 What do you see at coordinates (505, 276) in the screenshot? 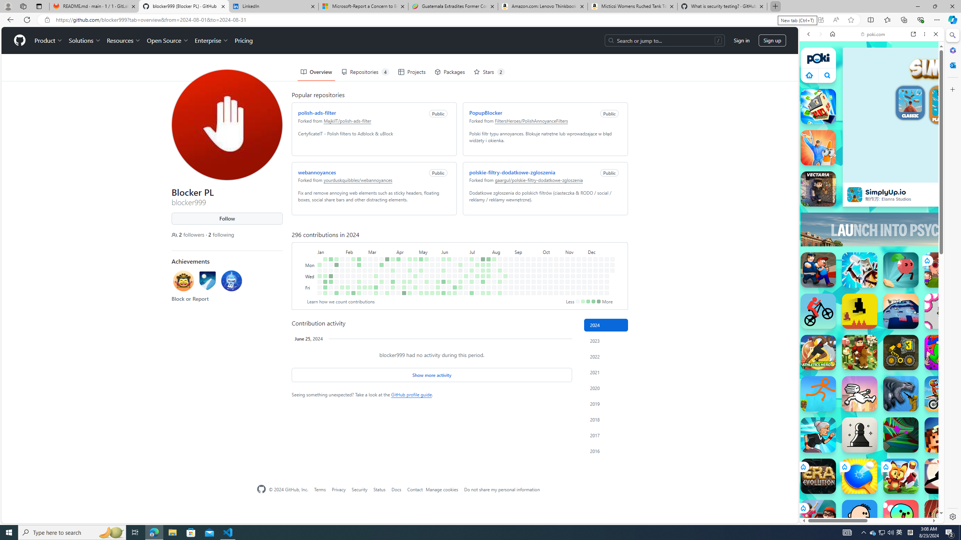
I see `1 contribution on August 21st.` at bounding box center [505, 276].